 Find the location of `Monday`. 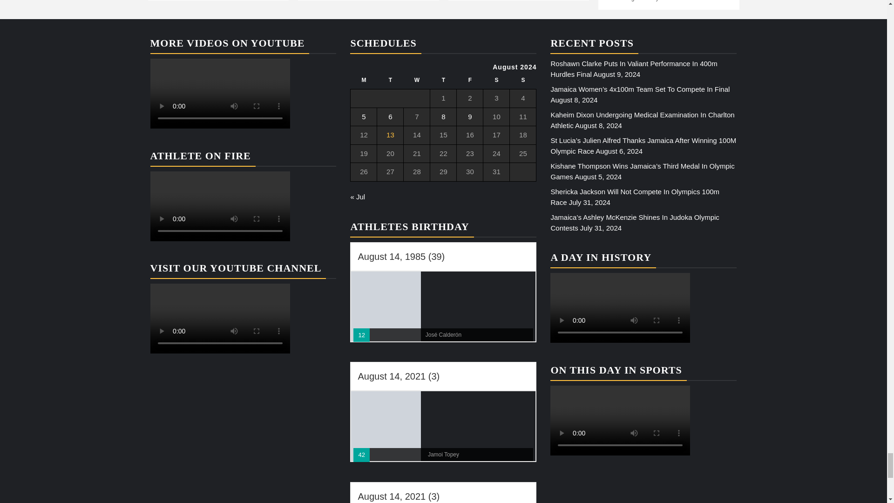

Monday is located at coordinates (364, 83).